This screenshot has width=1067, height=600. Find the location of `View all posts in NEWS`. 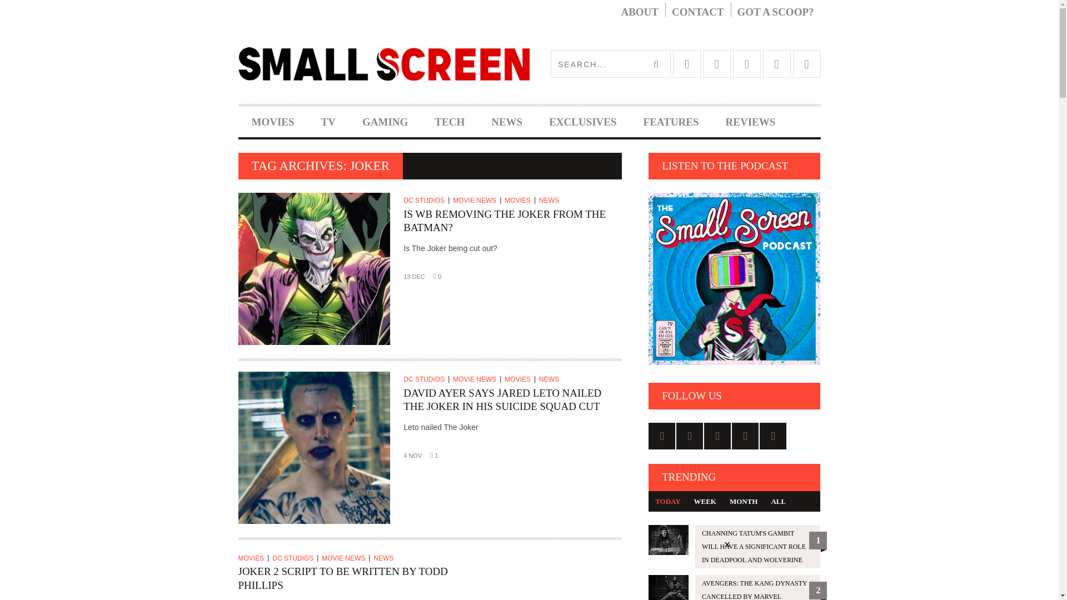

View all posts in NEWS is located at coordinates (385, 558).